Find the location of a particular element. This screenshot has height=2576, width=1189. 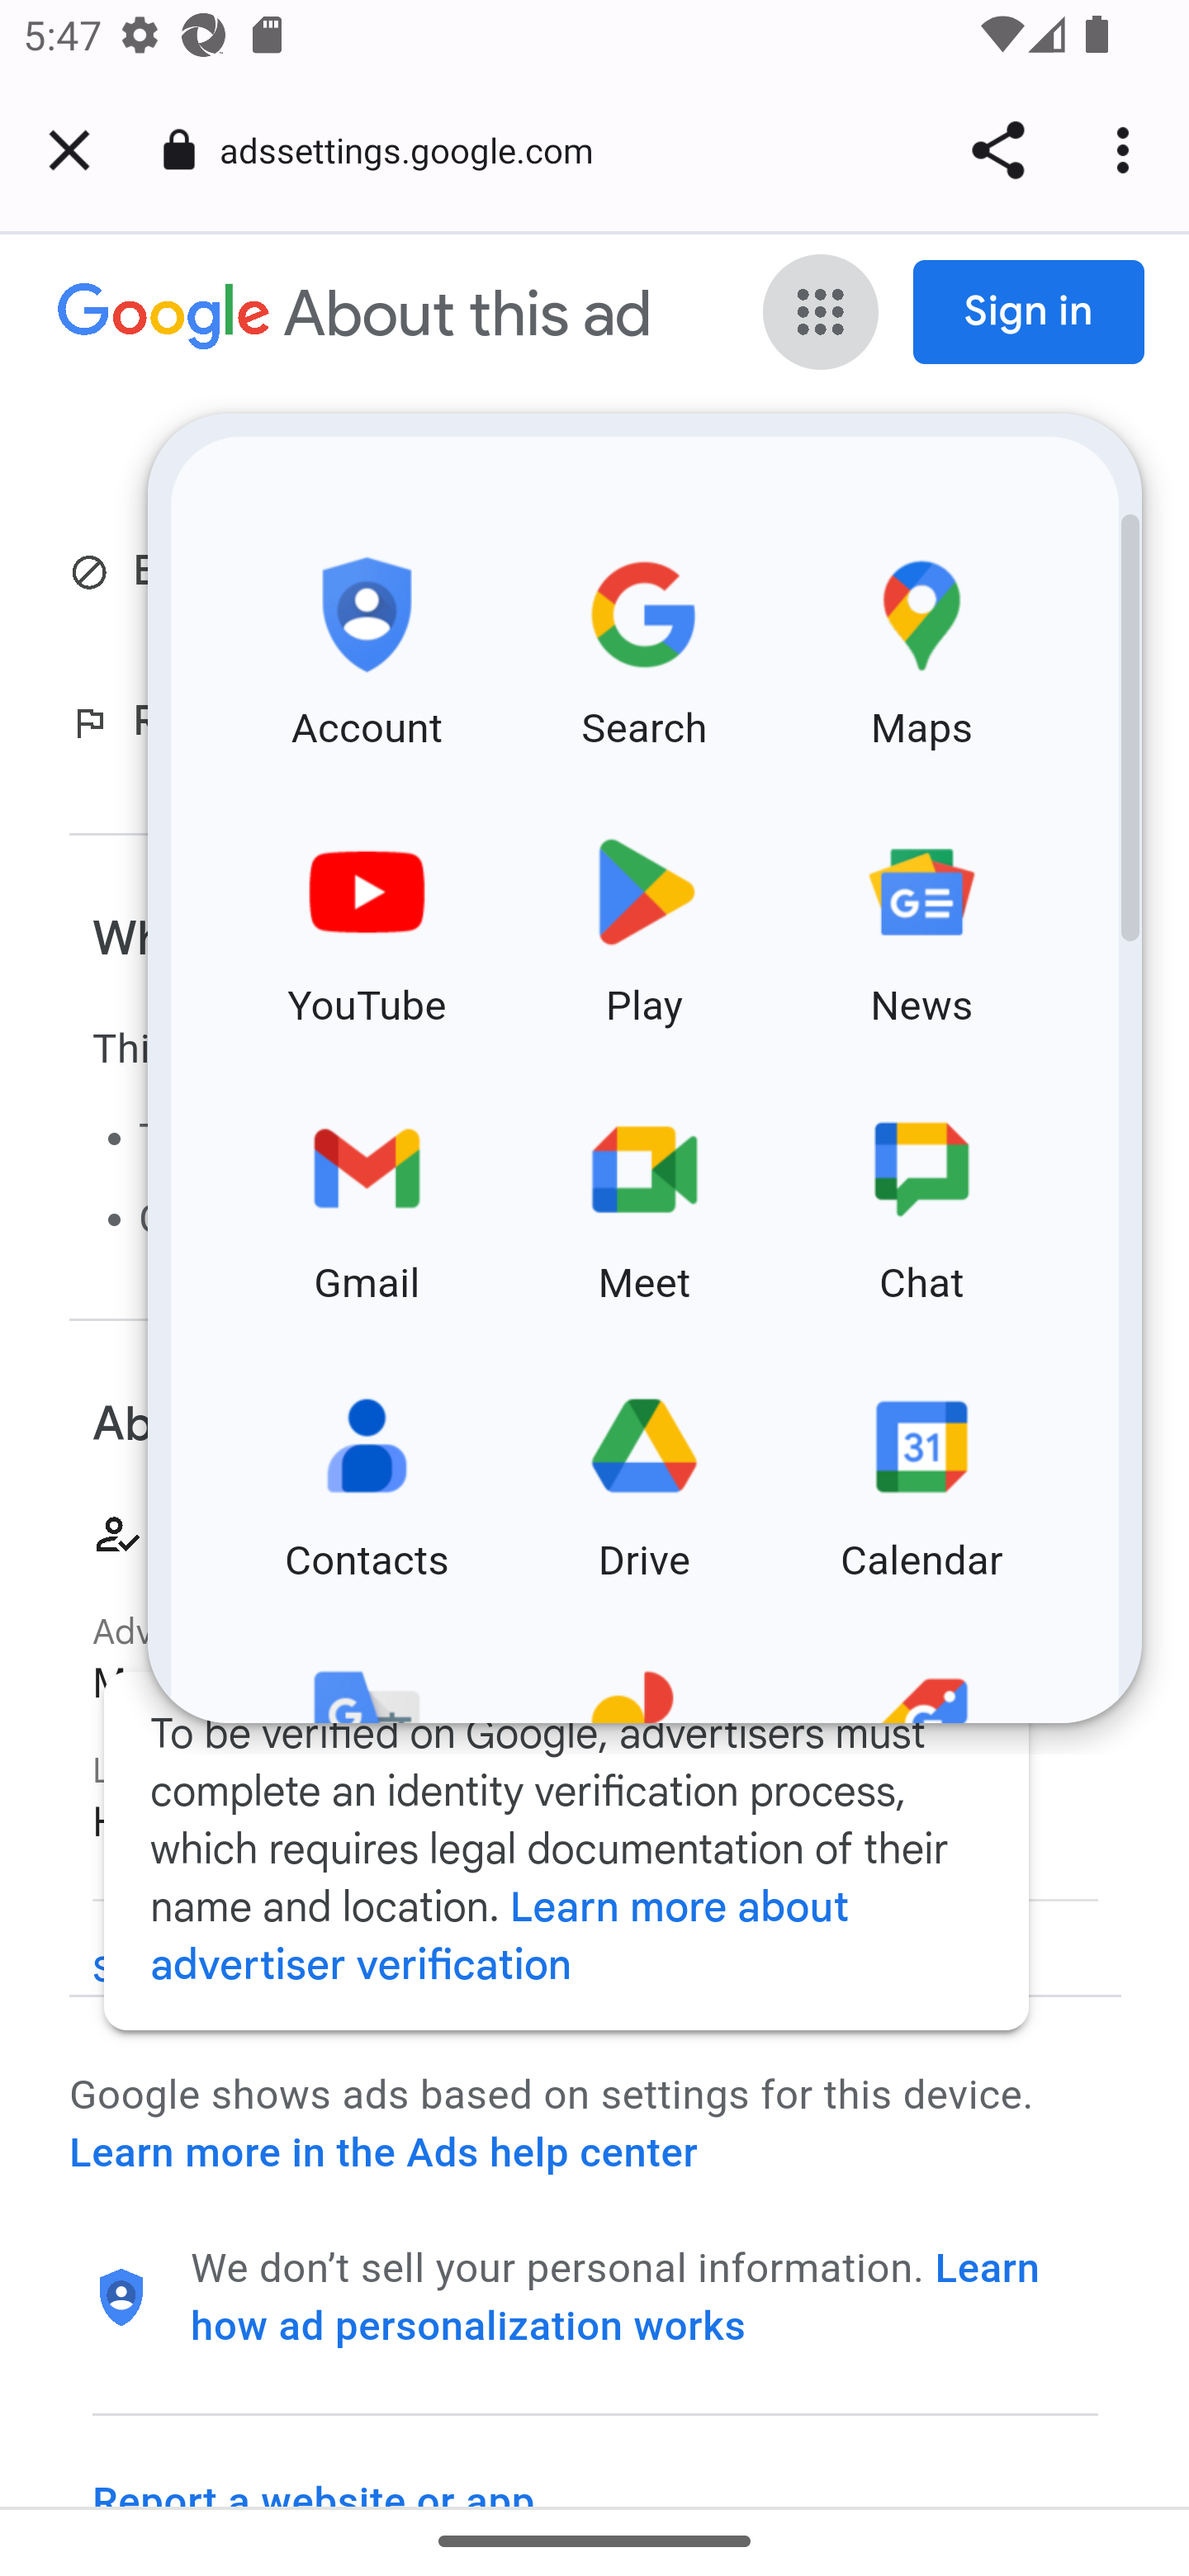

Sign in is located at coordinates (1030, 313).